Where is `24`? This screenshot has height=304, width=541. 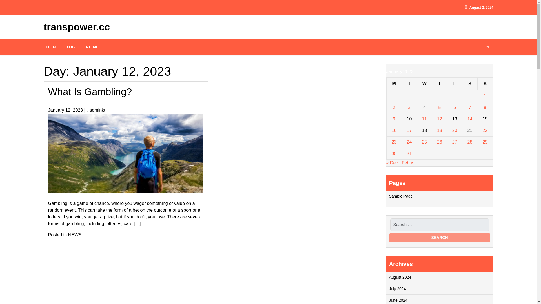 24 is located at coordinates (409, 142).